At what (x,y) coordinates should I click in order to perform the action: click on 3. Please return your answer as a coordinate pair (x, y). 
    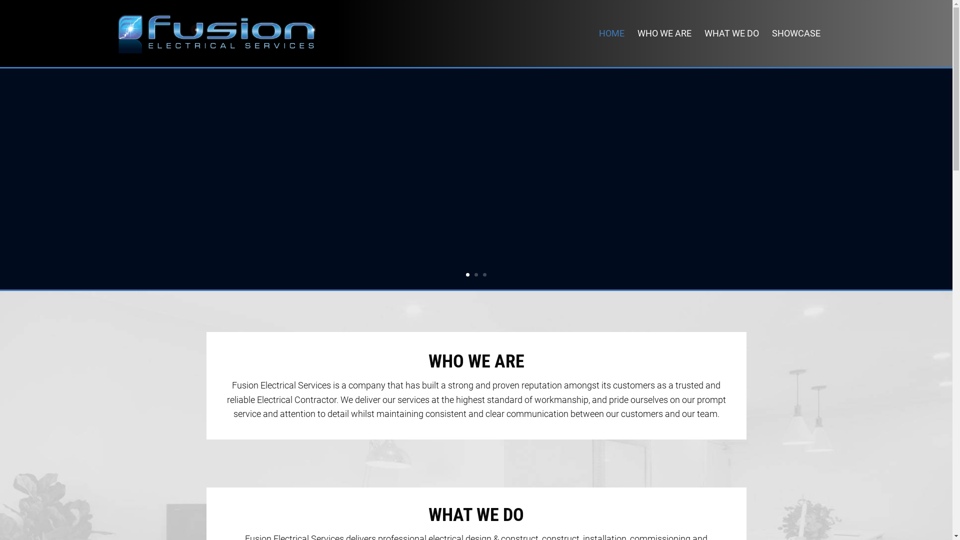
    Looking at the image, I should click on (484, 275).